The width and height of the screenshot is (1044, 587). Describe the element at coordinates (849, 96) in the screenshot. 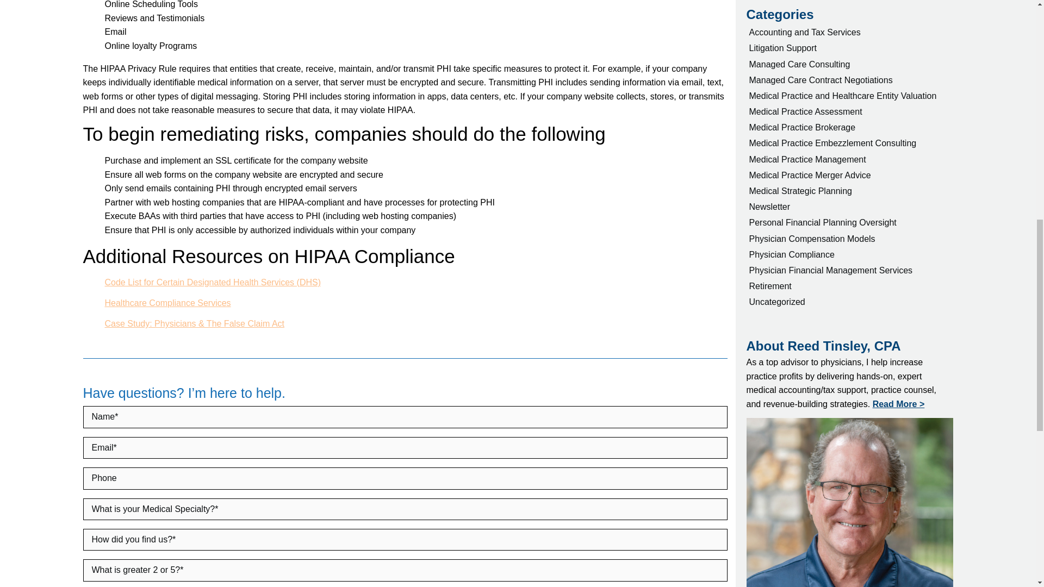

I see `Medical Practice and Healthcare Entity Valuation` at that location.